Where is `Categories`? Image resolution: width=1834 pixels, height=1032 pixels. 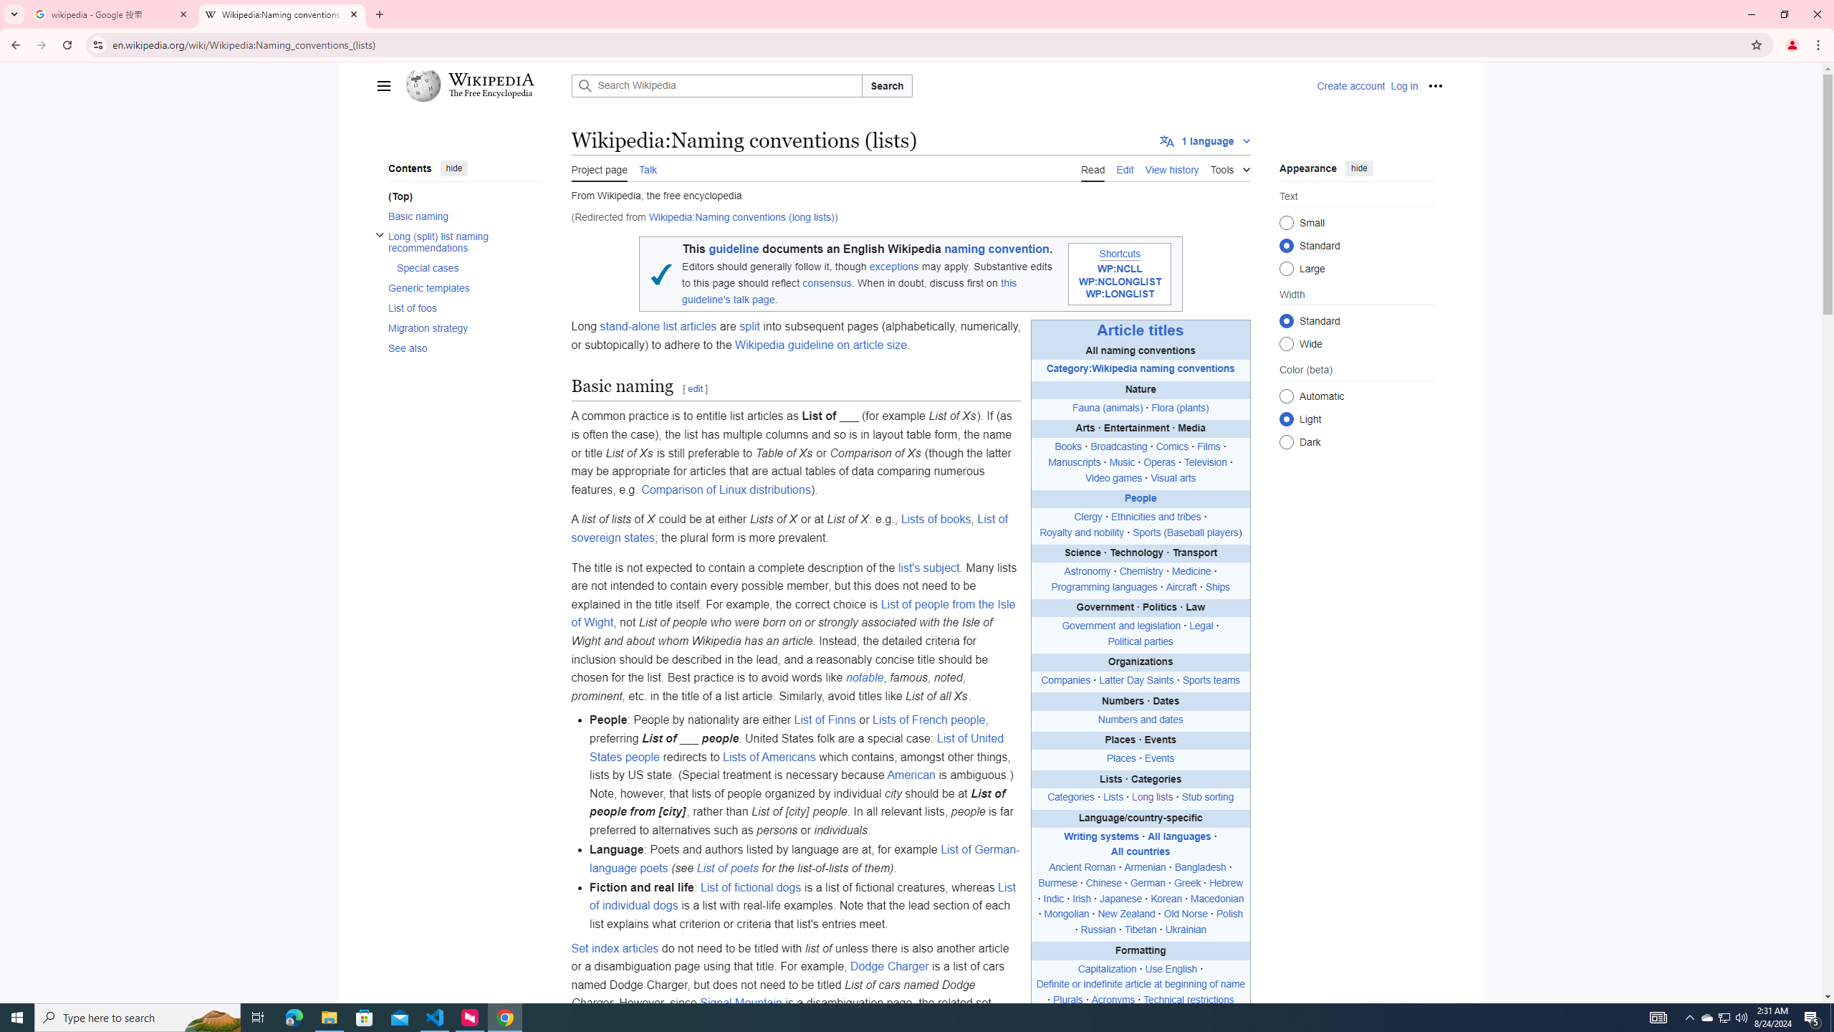
Categories is located at coordinates (1070, 797).